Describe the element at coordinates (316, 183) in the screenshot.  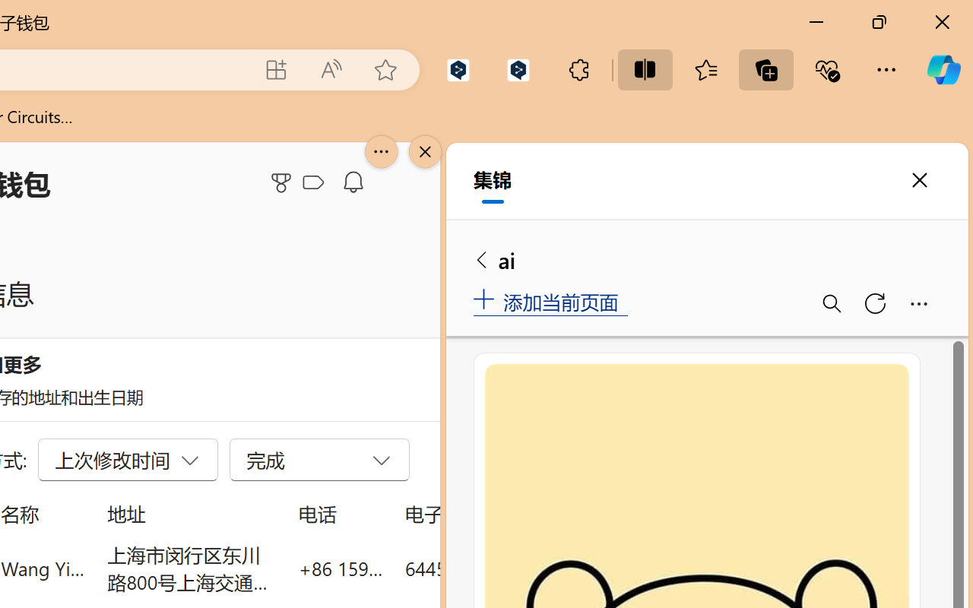
I see `Microsoft Cashback` at that location.